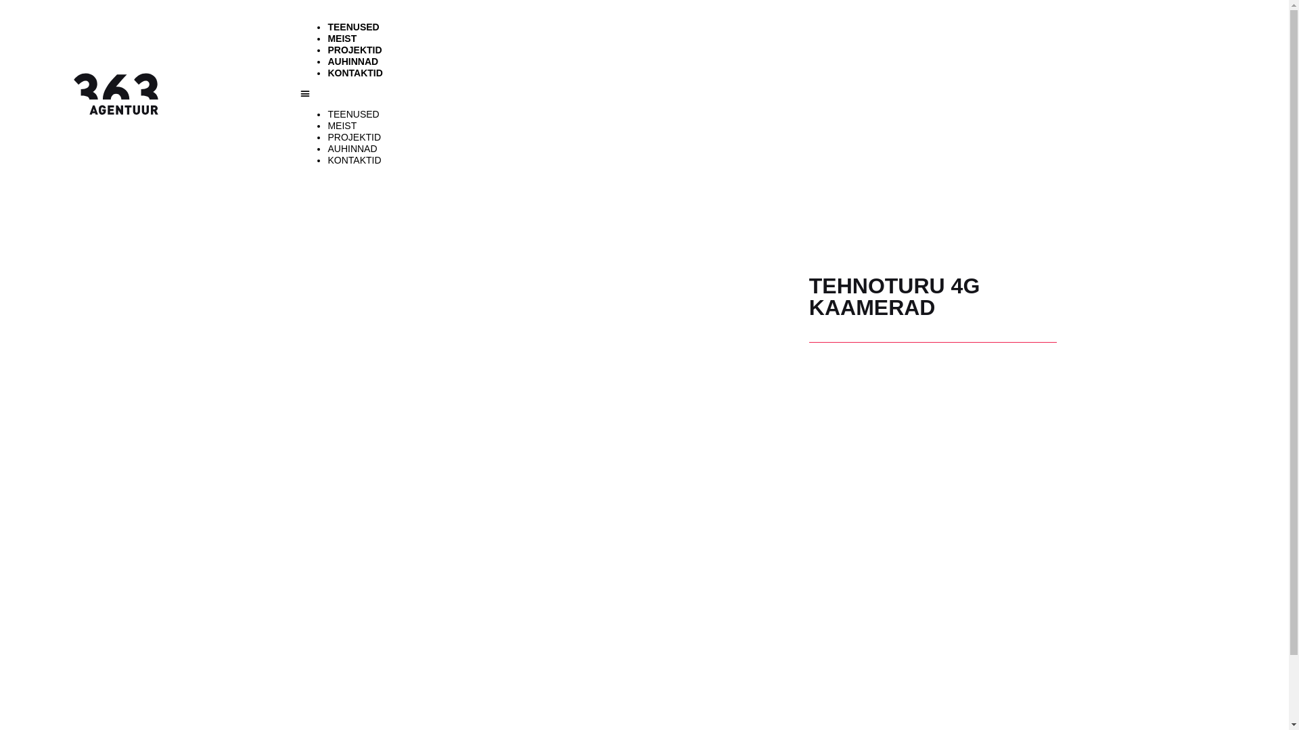  Describe the element at coordinates (352, 149) in the screenshot. I see `AUHINNAD` at that location.